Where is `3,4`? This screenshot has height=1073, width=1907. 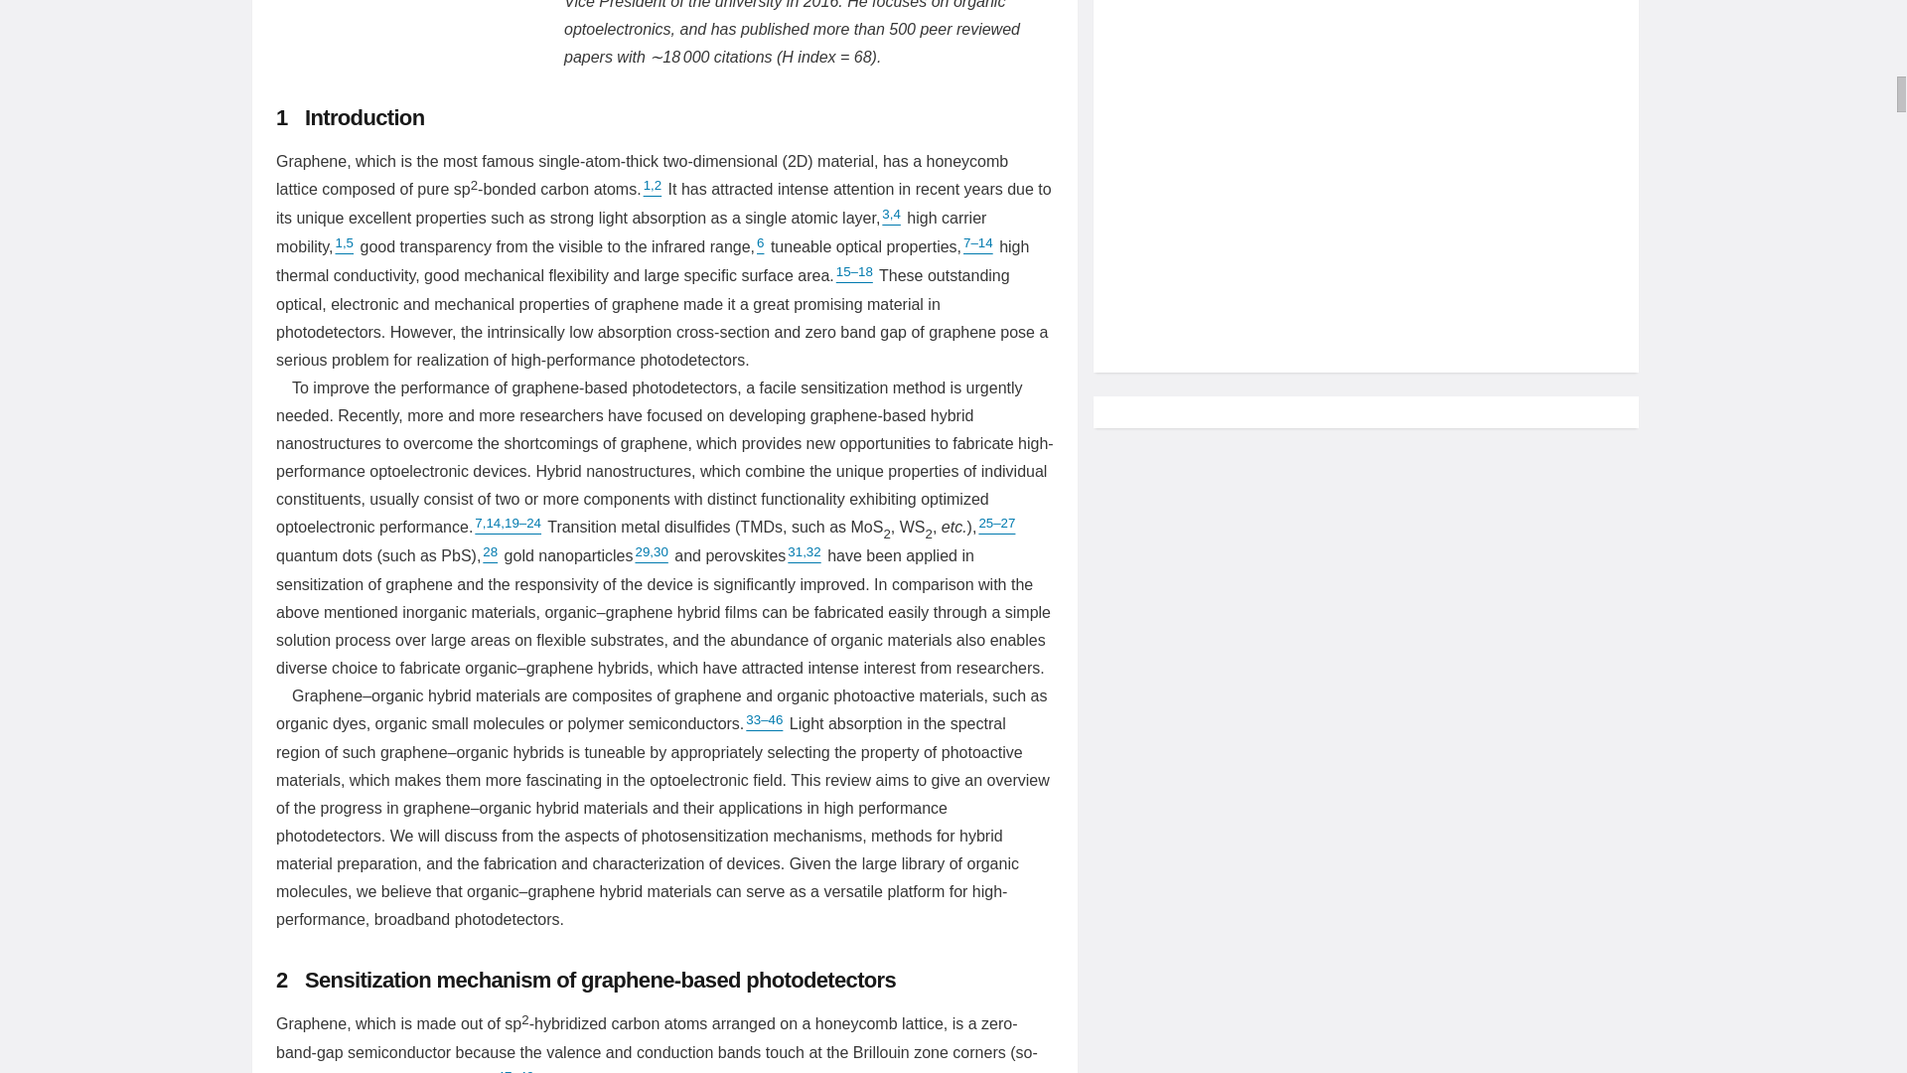 3,4 is located at coordinates (890, 219).